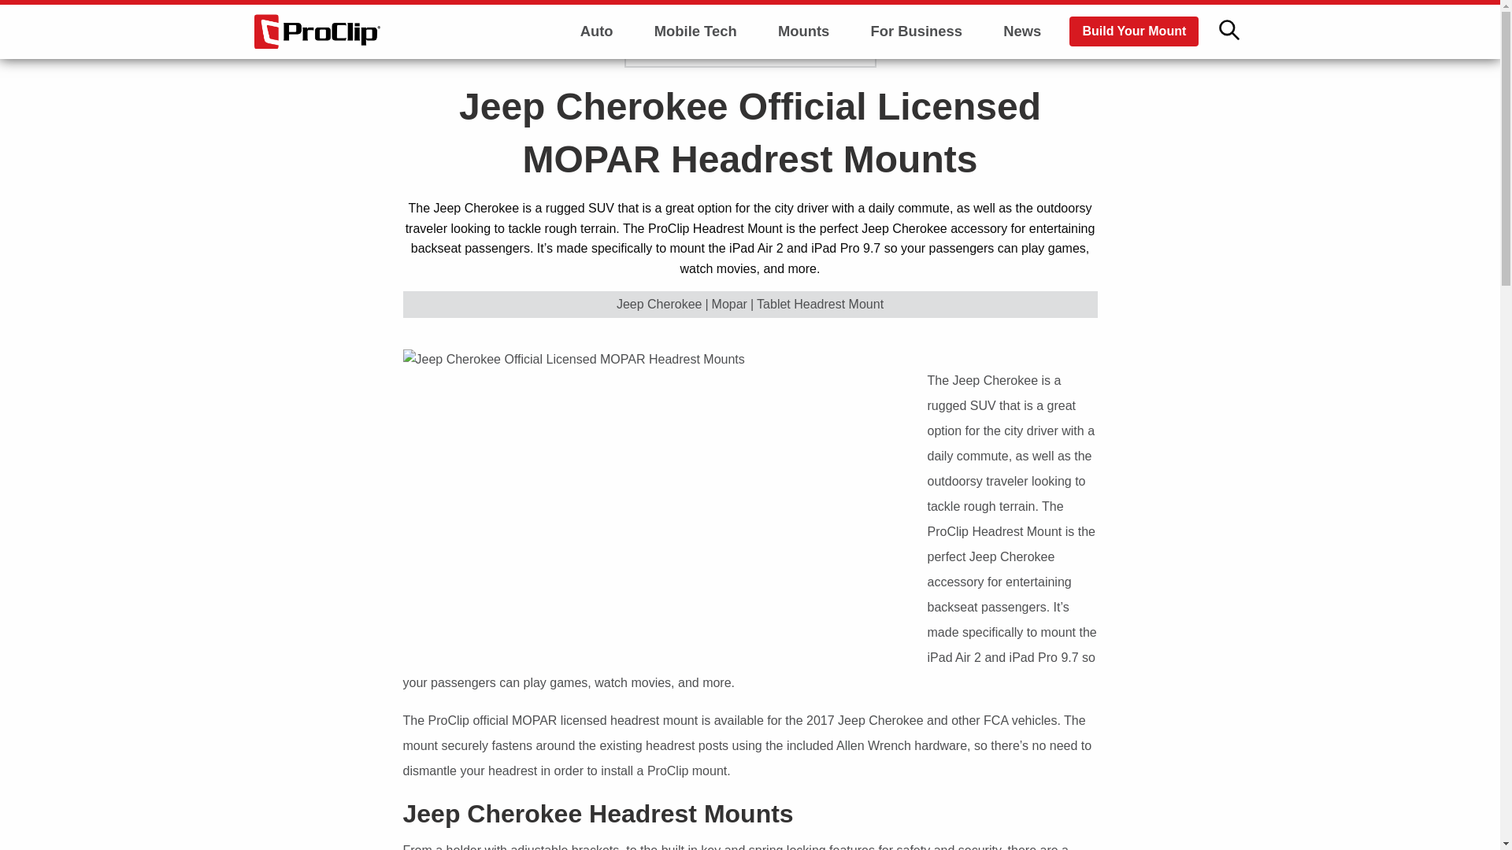  I want to click on Tablet Headrest Mount, so click(820, 304).